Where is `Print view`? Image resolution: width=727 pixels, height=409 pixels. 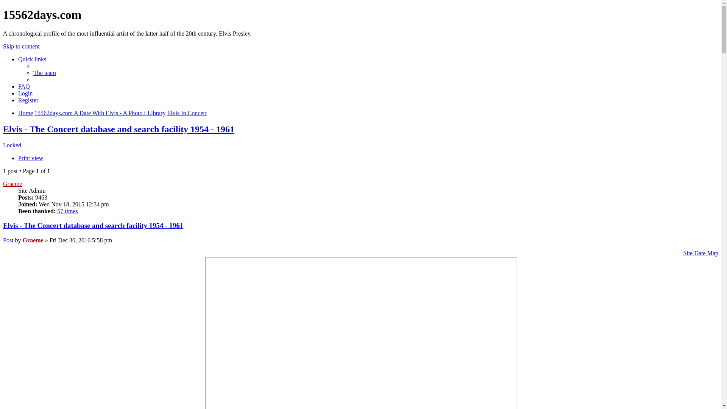 Print view is located at coordinates (31, 158).